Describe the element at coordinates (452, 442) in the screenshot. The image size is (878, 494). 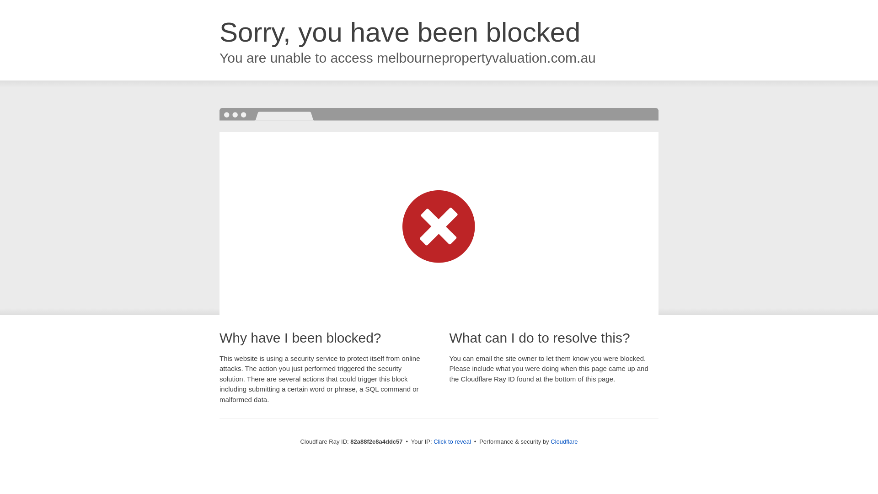
I see `Click to reveal` at that location.